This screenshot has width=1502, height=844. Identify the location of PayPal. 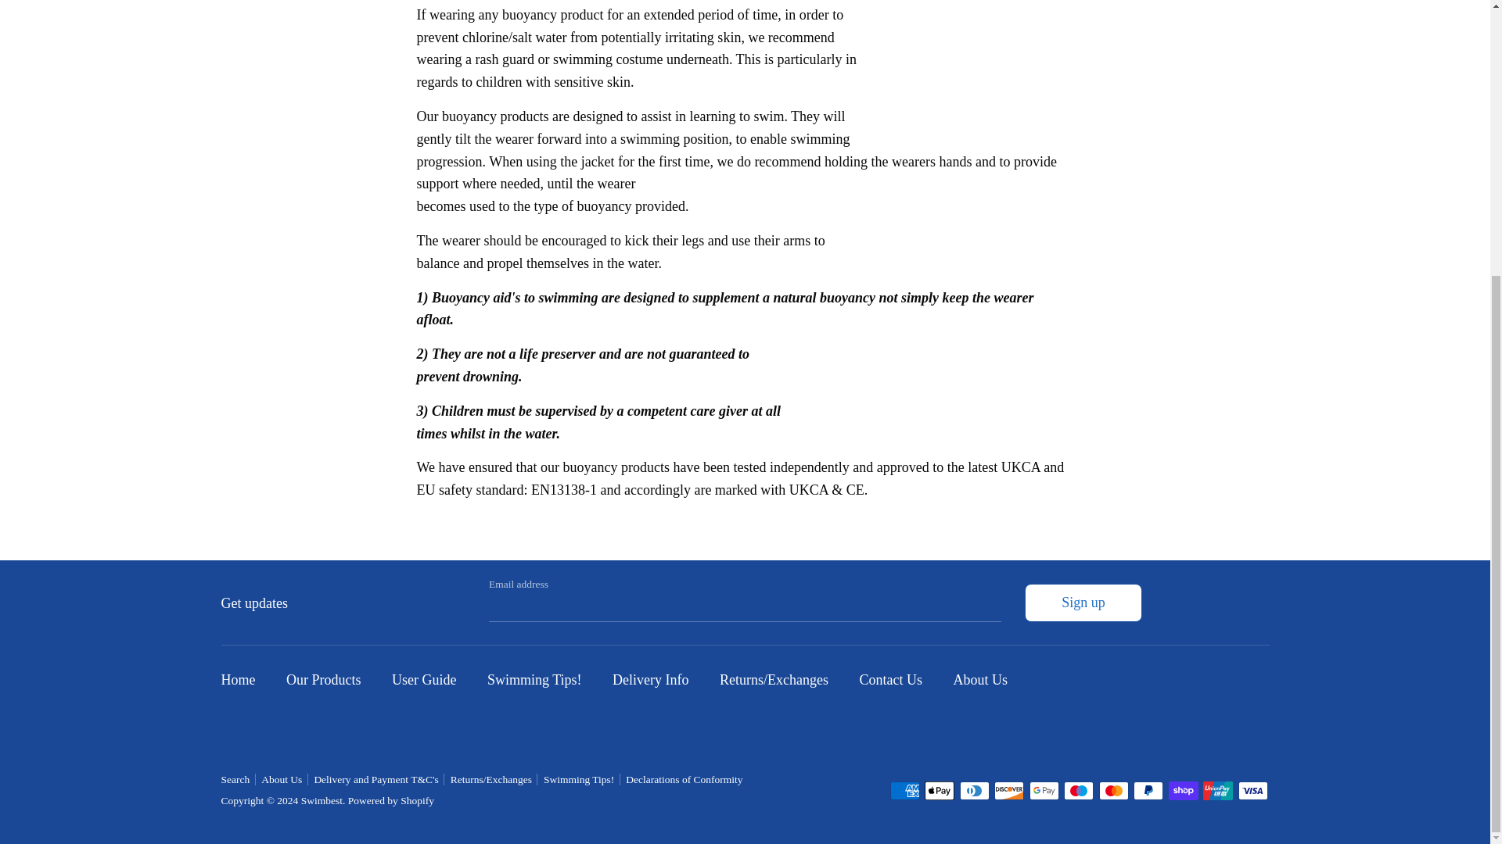
(1148, 791).